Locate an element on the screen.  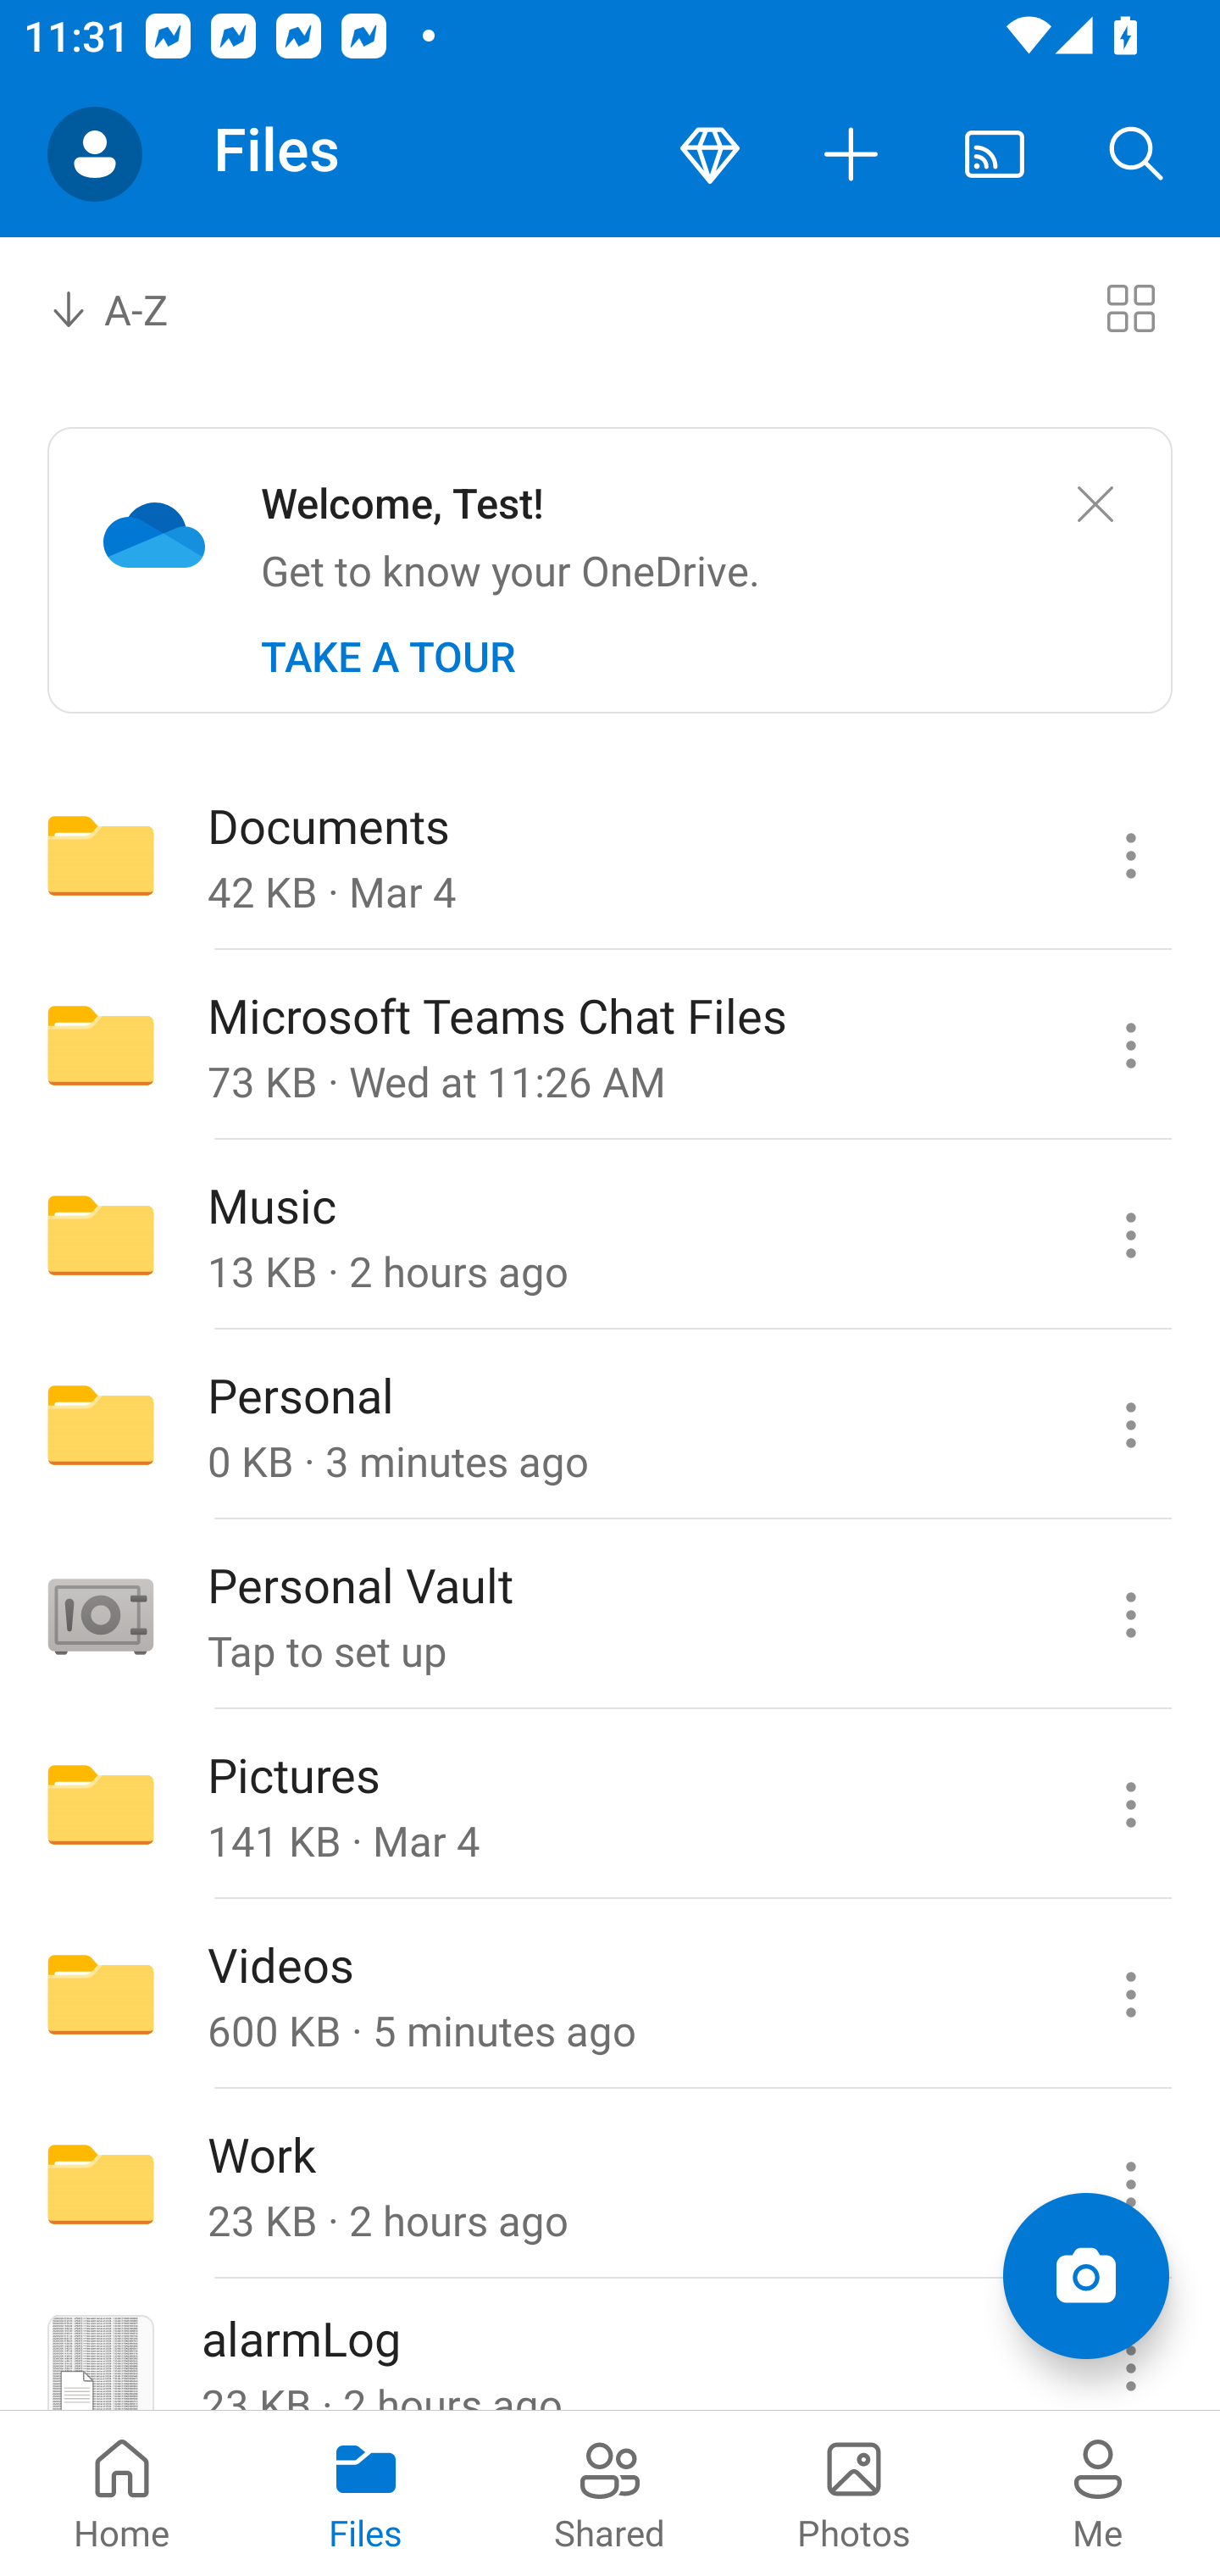
Folder Documents 42 KB · Mar 4 Documents commands is located at coordinates (610, 854).